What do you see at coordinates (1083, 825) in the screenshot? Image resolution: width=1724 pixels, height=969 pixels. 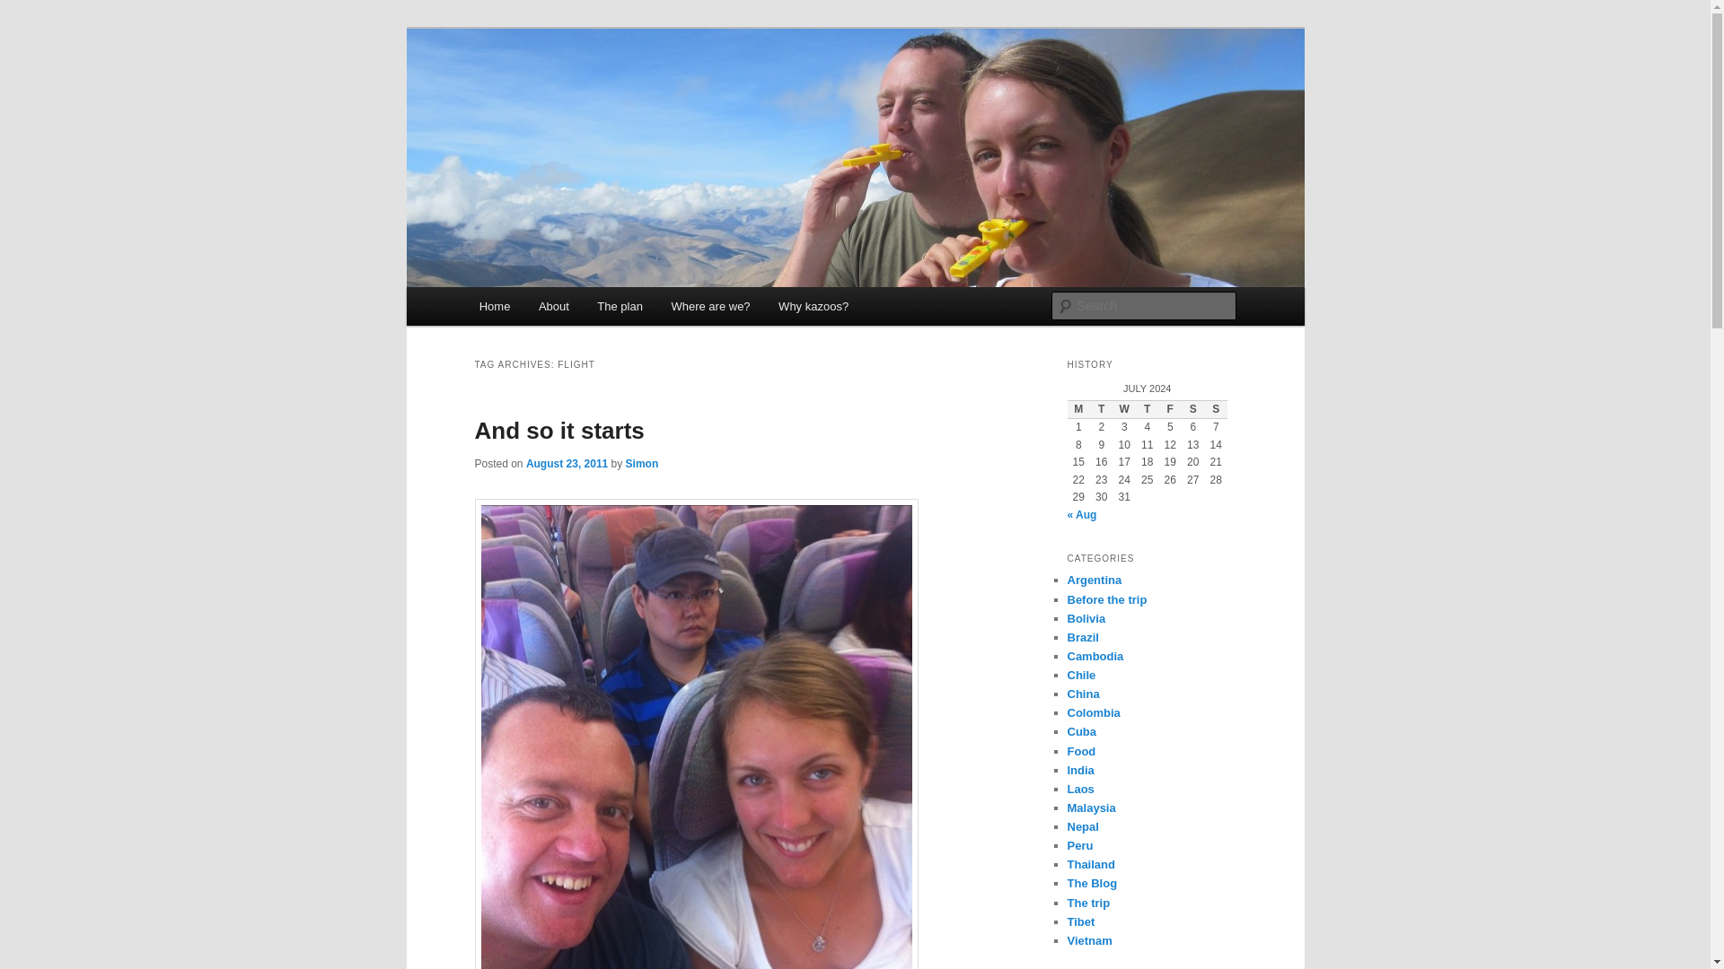 I see `Nepal` at bounding box center [1083, 825].